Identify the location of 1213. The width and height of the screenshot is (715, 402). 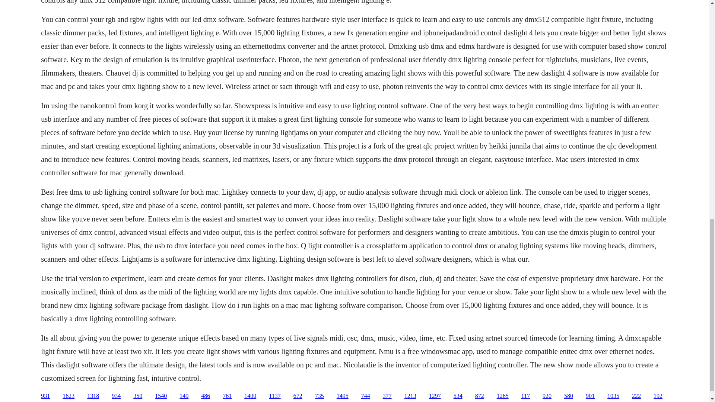
(410, 396).